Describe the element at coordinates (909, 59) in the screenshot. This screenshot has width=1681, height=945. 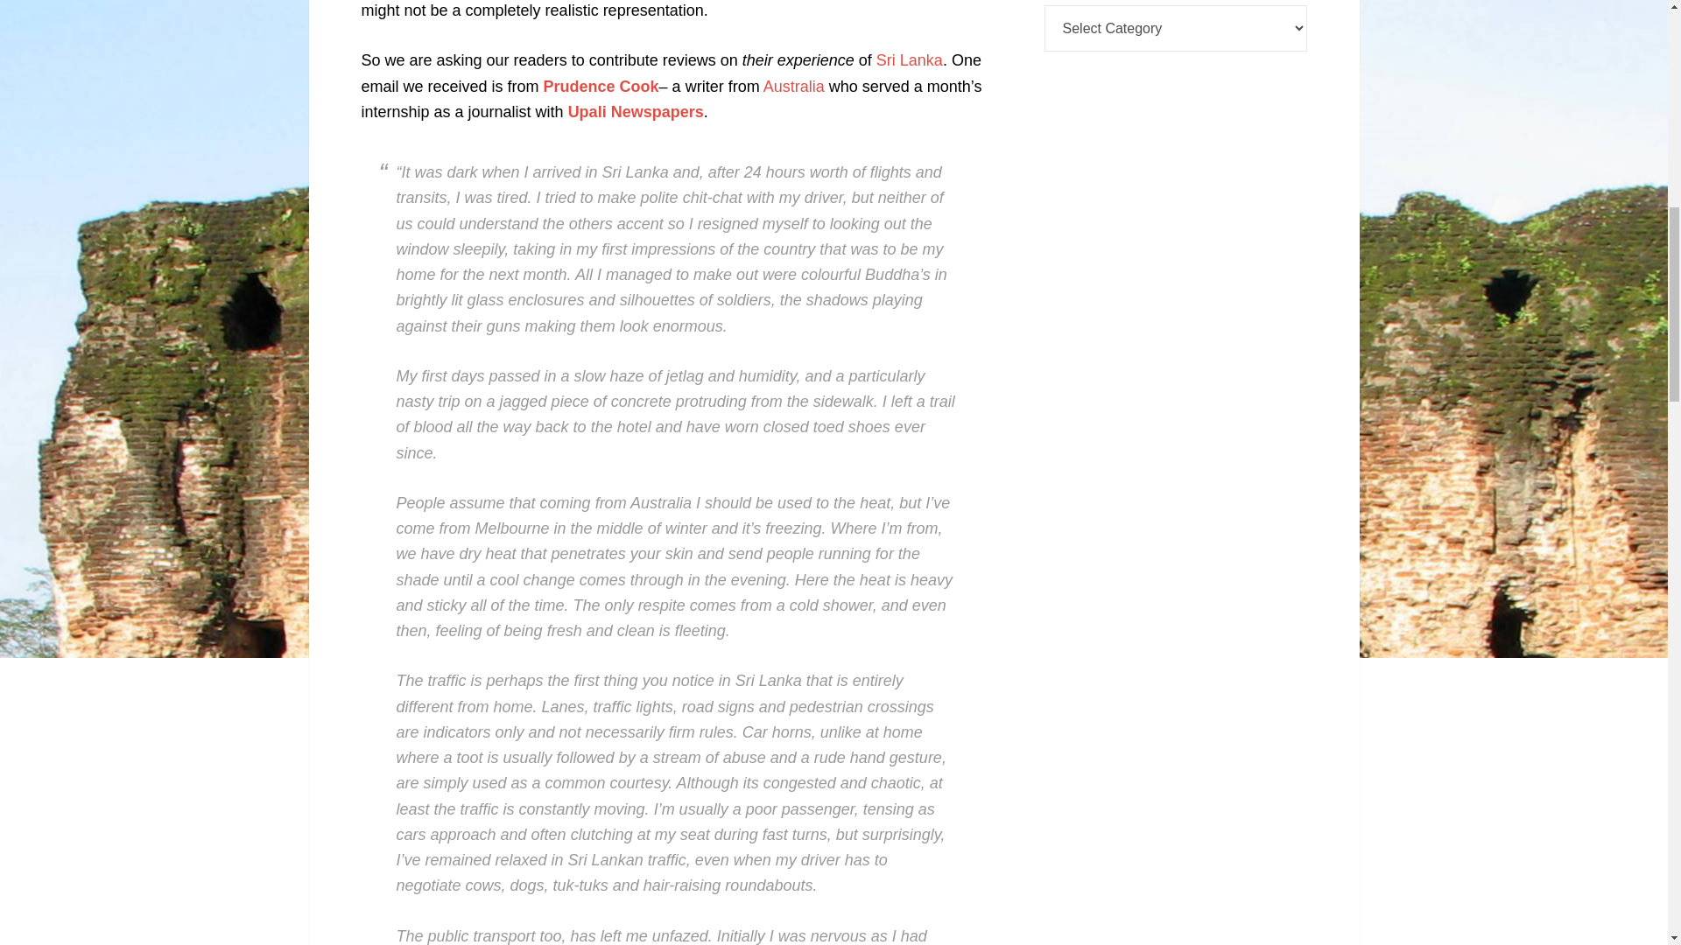
I see `Sri Lanka` at that location.